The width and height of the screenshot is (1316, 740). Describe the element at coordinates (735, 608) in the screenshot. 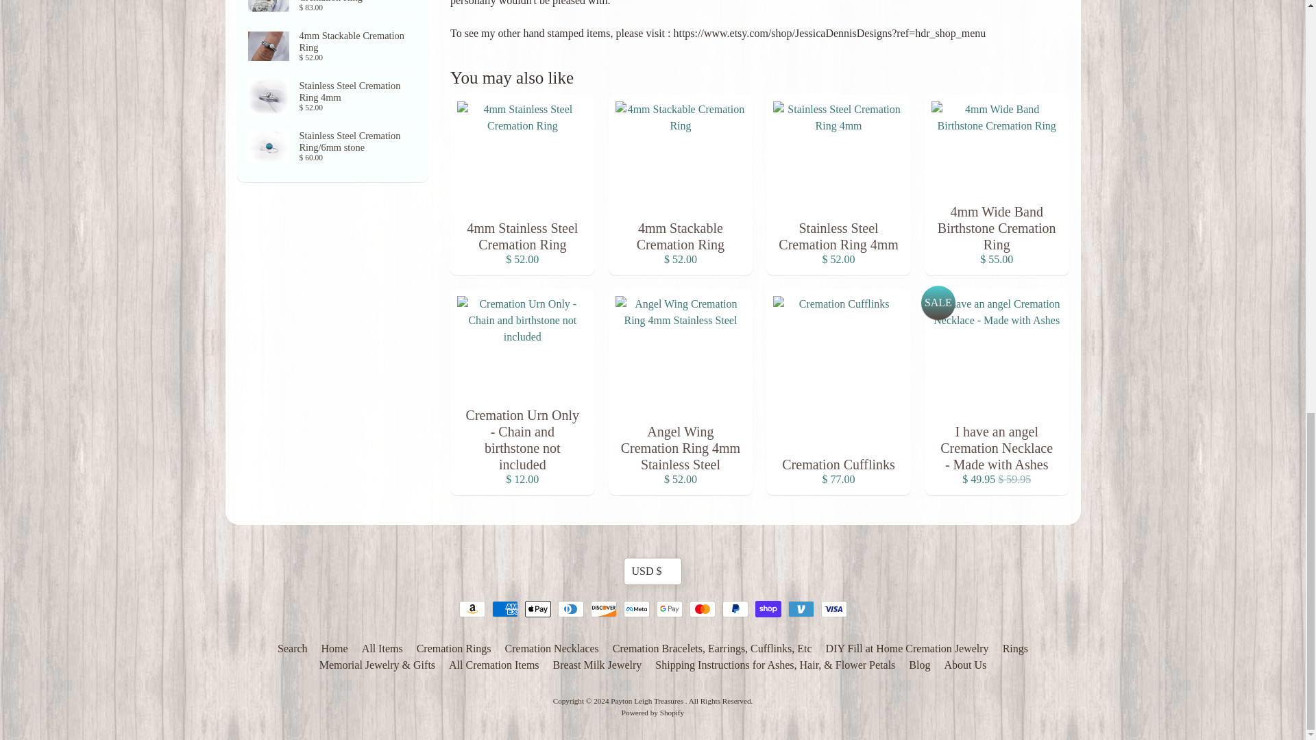

I see `PayPal` at that location.